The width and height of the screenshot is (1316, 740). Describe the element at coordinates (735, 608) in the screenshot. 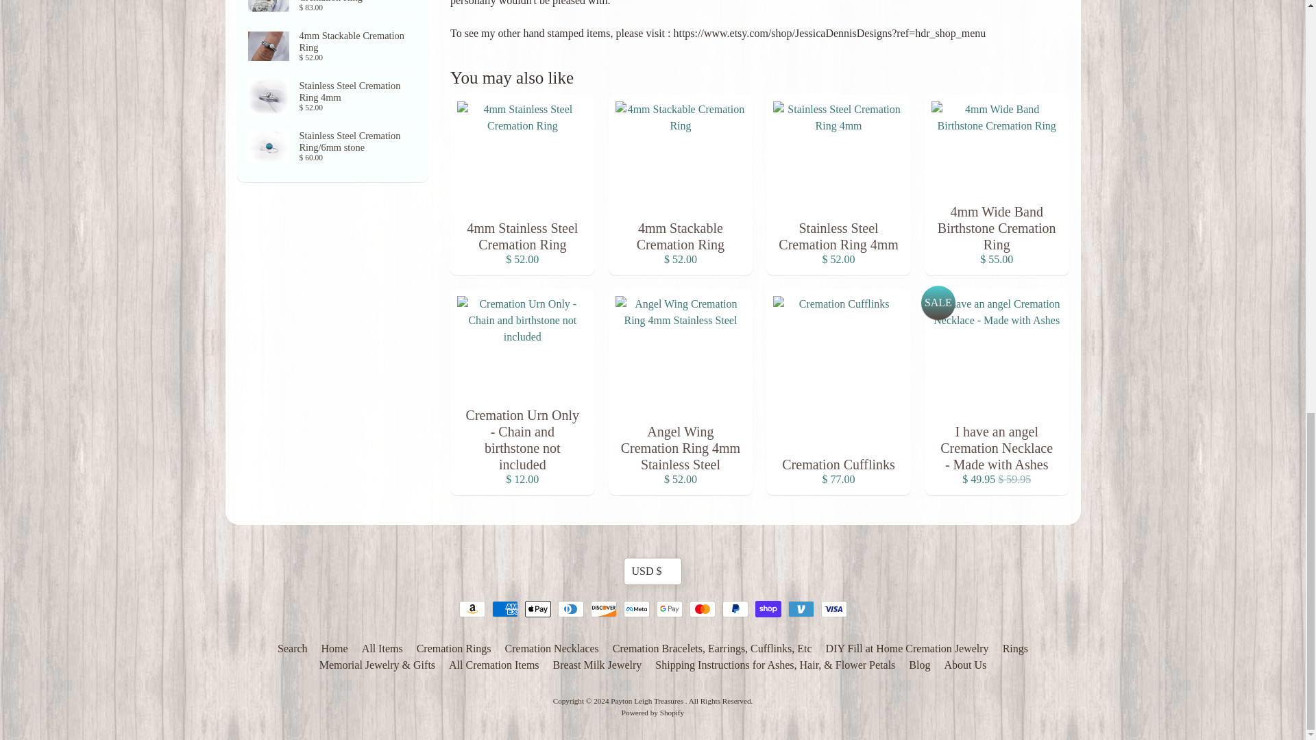

I see `PayPal` at that location.